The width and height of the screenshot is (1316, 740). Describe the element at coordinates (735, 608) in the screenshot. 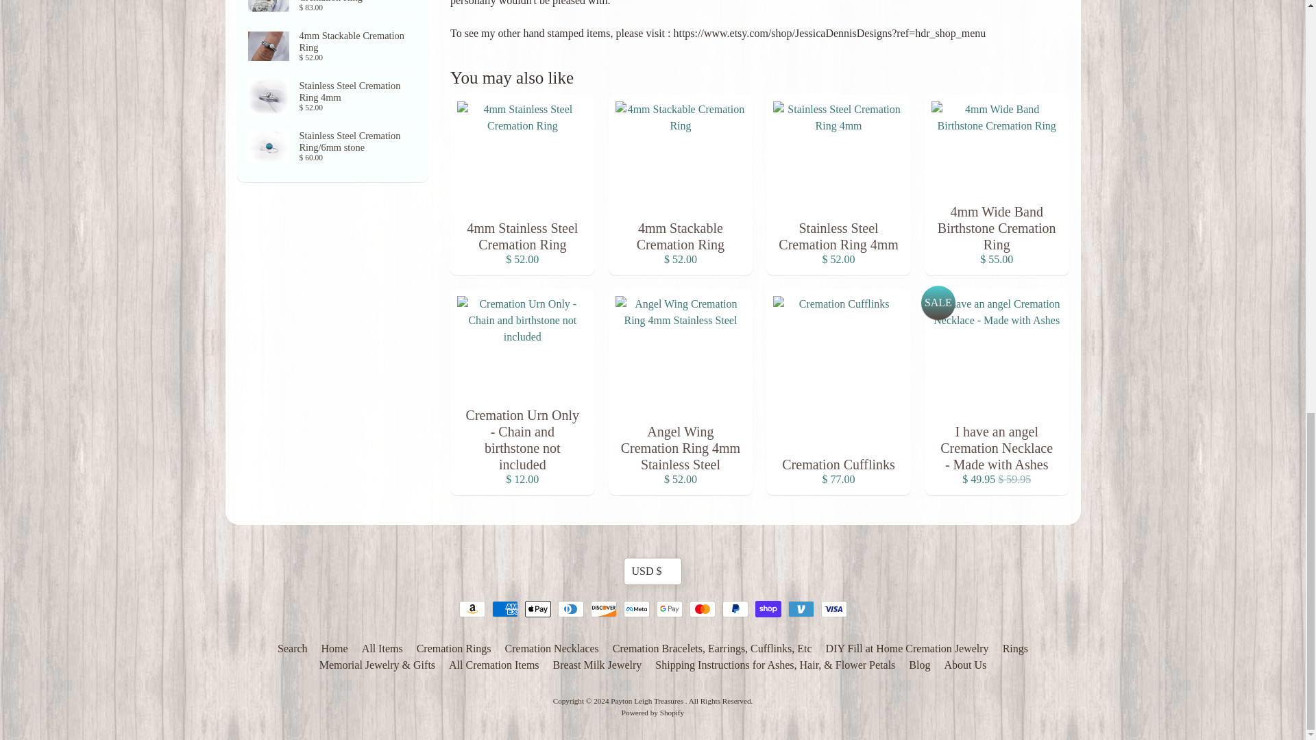

I see `PayPal` at that location.